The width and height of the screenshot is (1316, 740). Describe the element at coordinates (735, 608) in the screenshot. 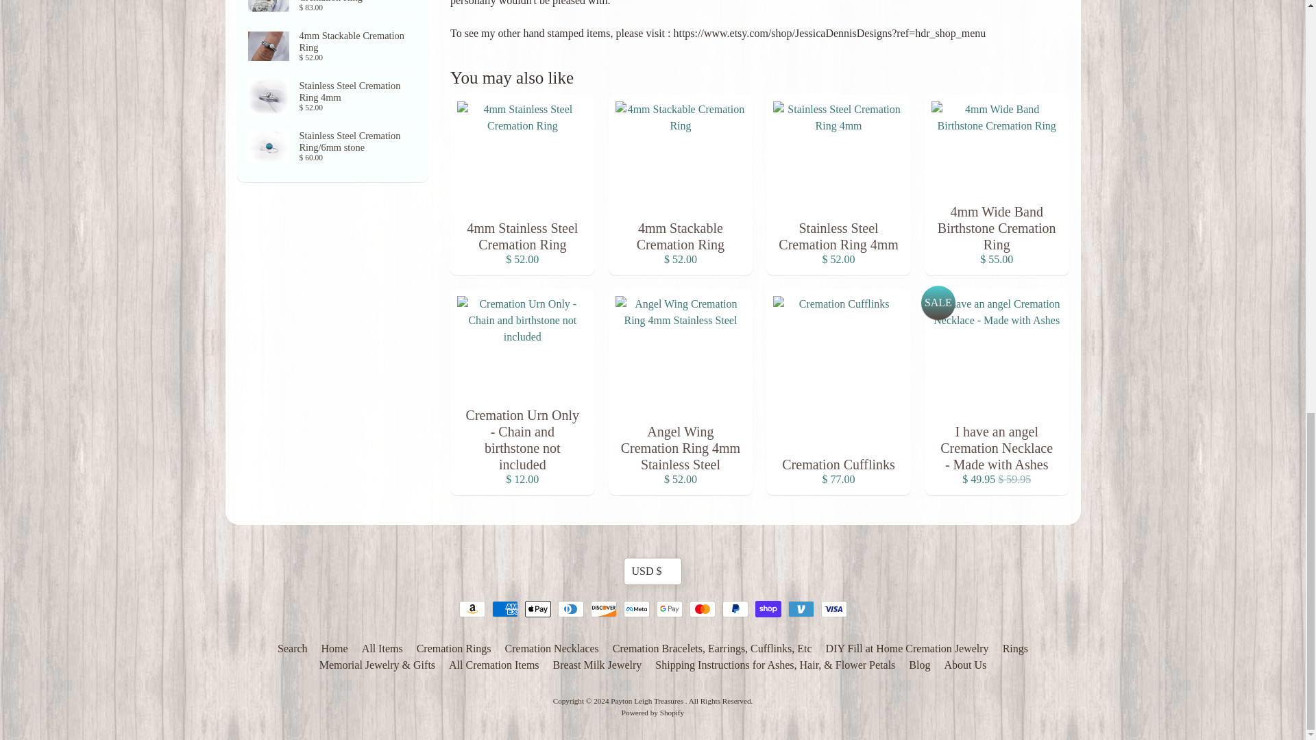

I see `PayPal` at that location.